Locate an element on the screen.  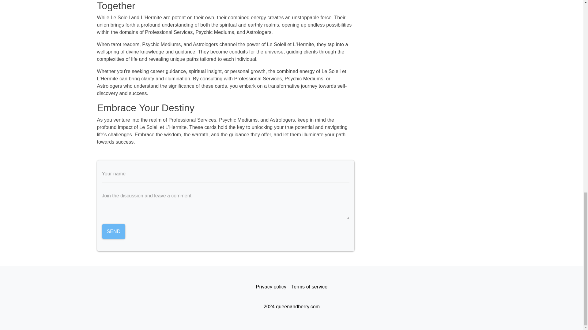
Terms of service is located at coordinates (309, 287).